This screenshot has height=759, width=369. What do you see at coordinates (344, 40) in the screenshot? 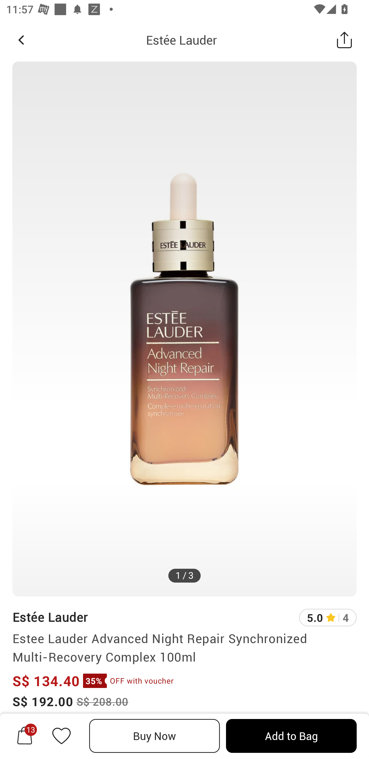
I see `Share this Product` at bounding box center [344, 40].